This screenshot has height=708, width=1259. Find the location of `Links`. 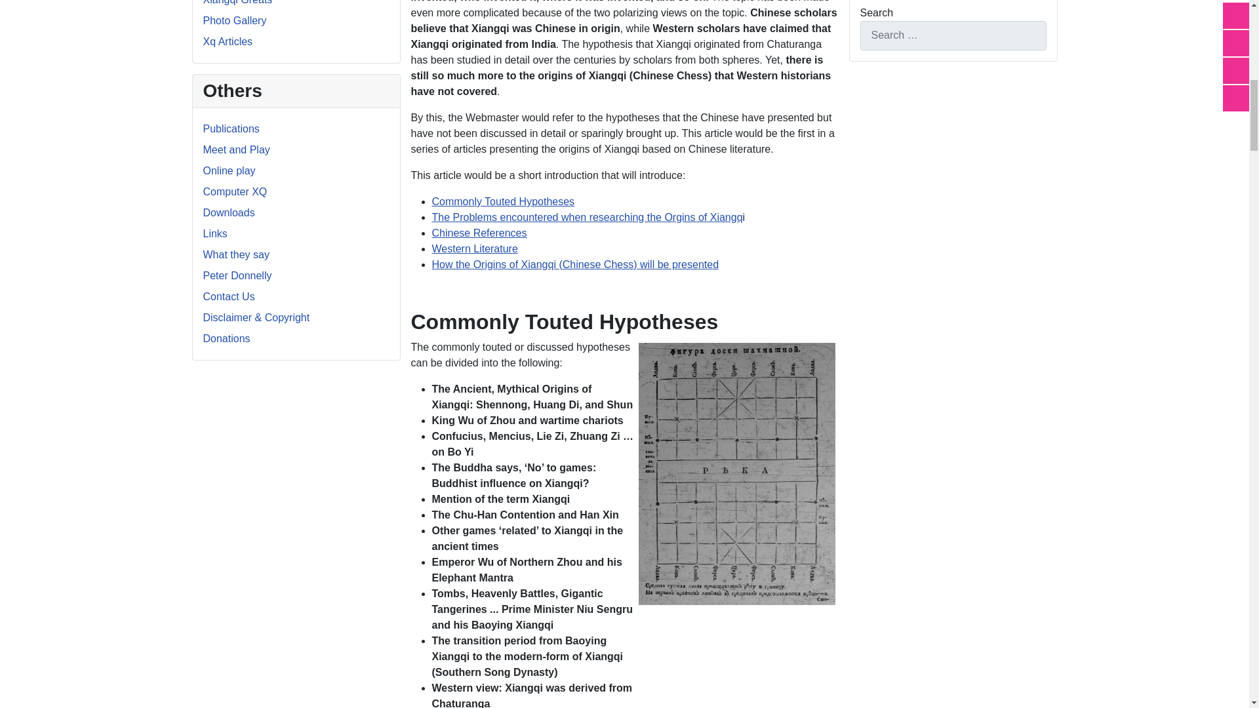

Links is located at coordinates (215, 233).